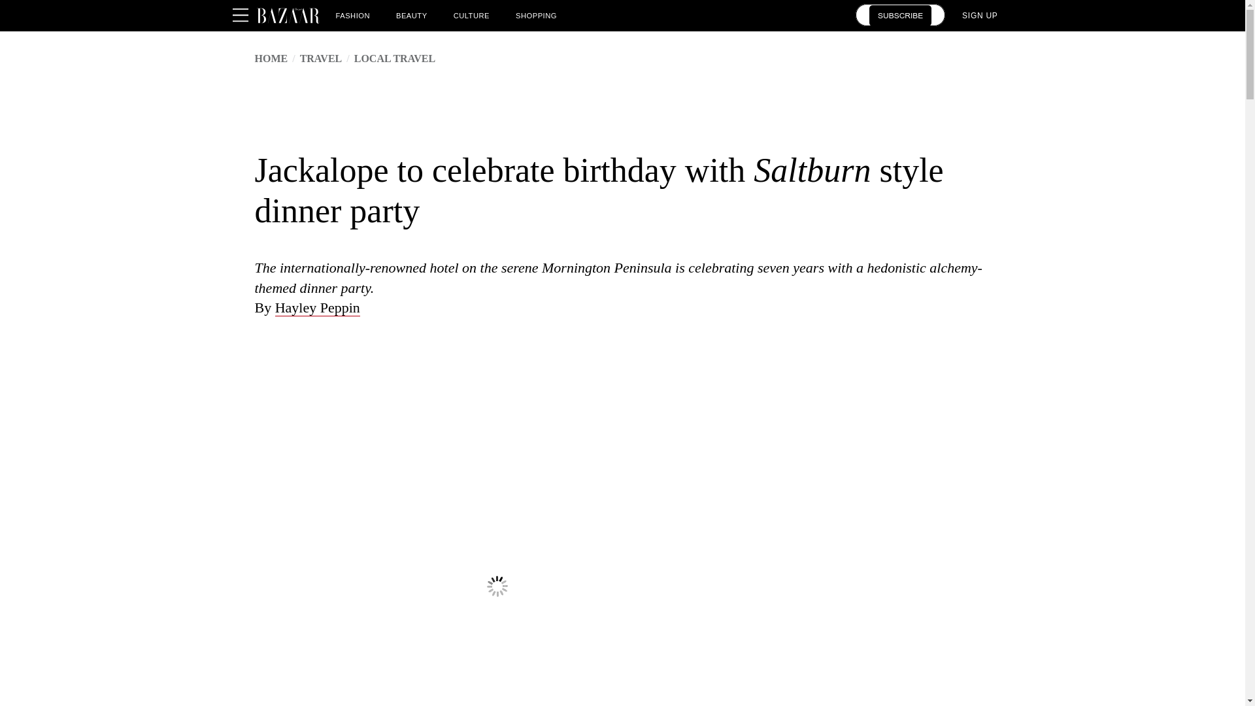 The image size is (1255, 706). I want to click on LOCAL TRAVEL, so click(395, 59).